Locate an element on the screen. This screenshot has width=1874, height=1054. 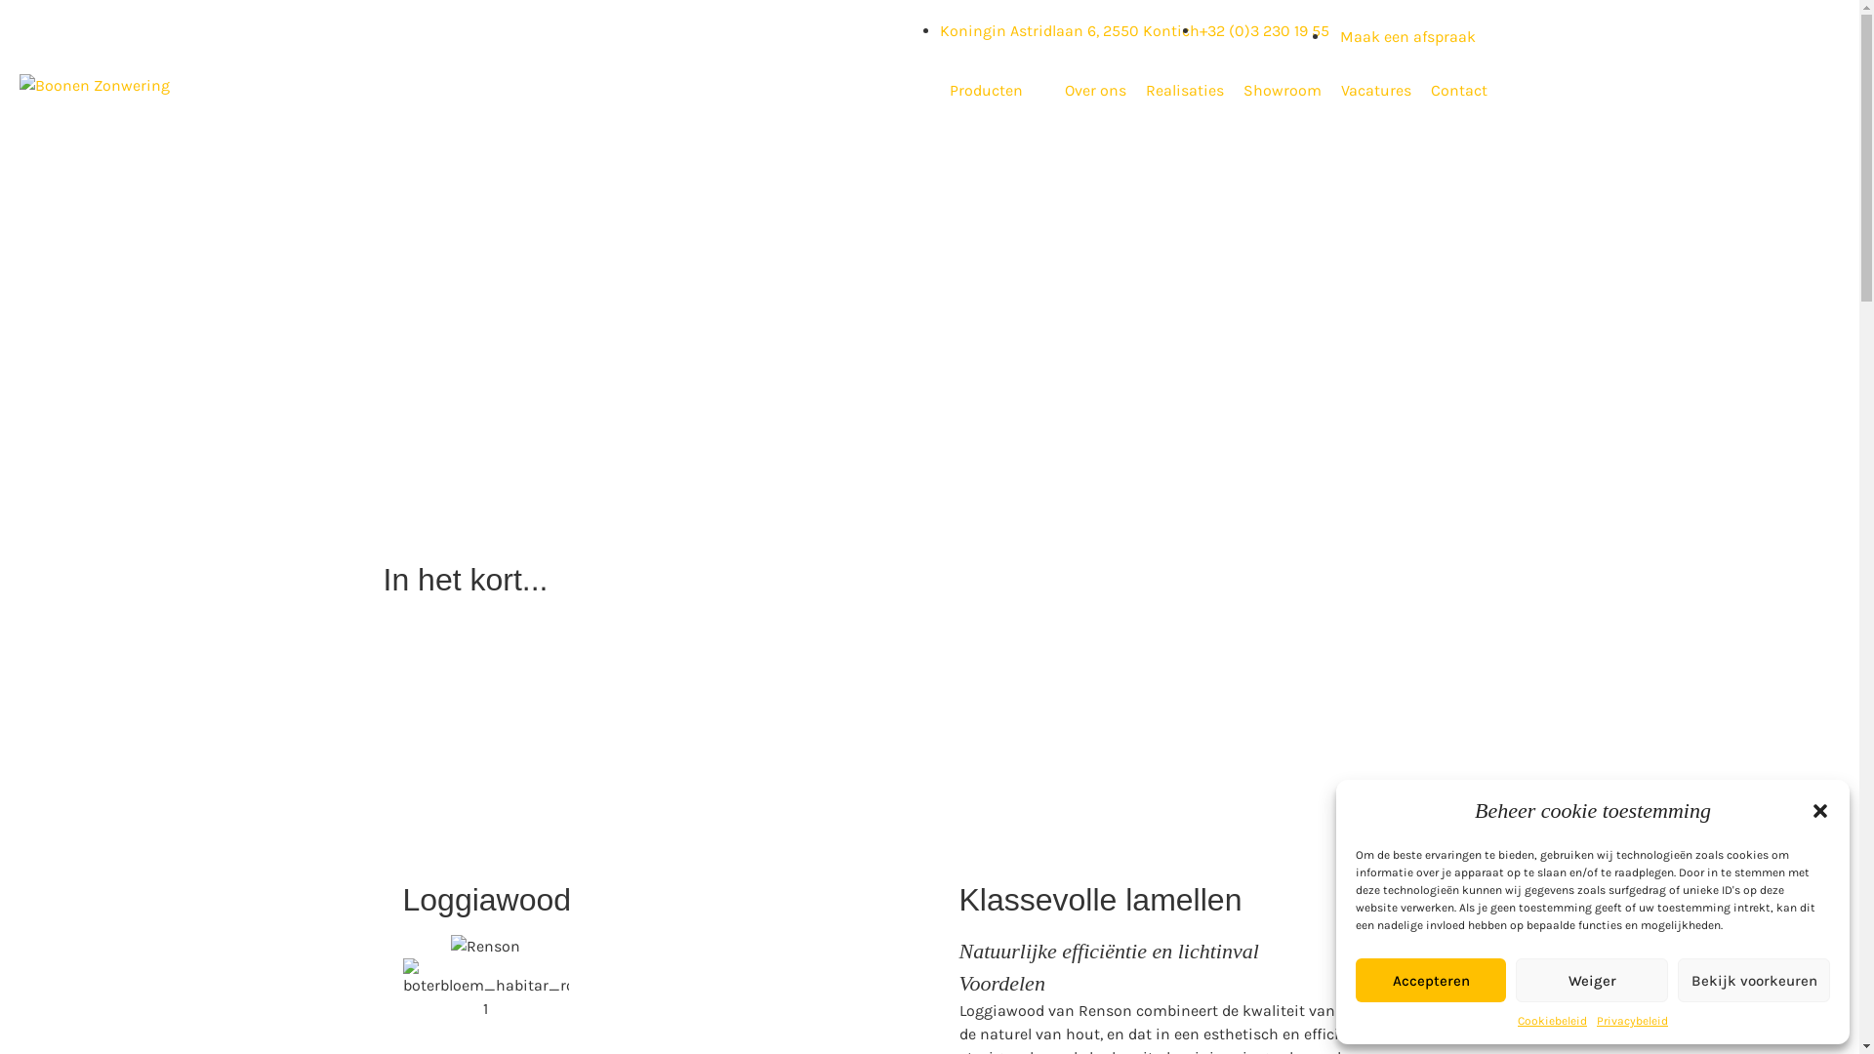
Bekijk voorkeuren is located at coordinates (1754, 980).